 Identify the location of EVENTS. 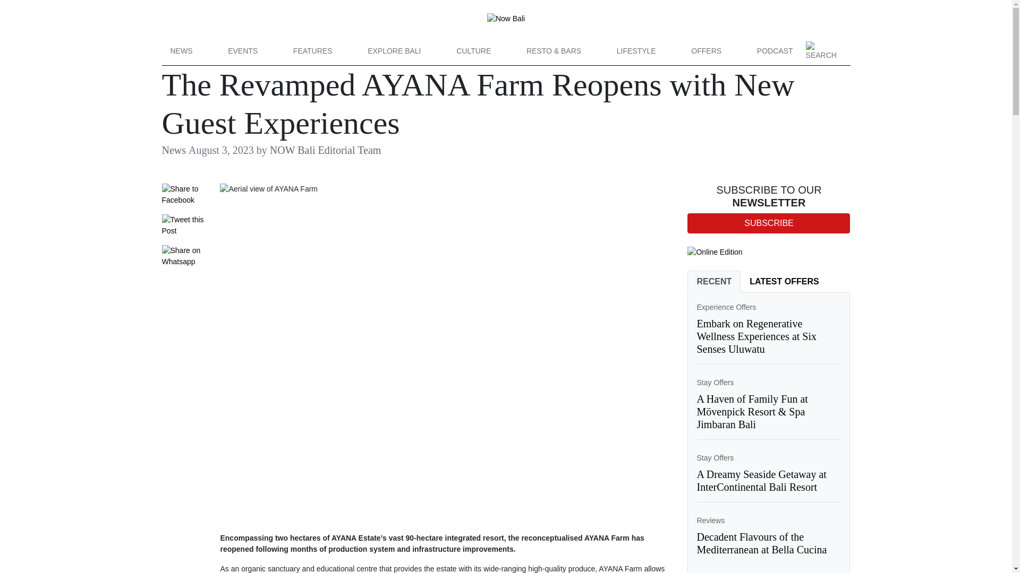
(242, 51).